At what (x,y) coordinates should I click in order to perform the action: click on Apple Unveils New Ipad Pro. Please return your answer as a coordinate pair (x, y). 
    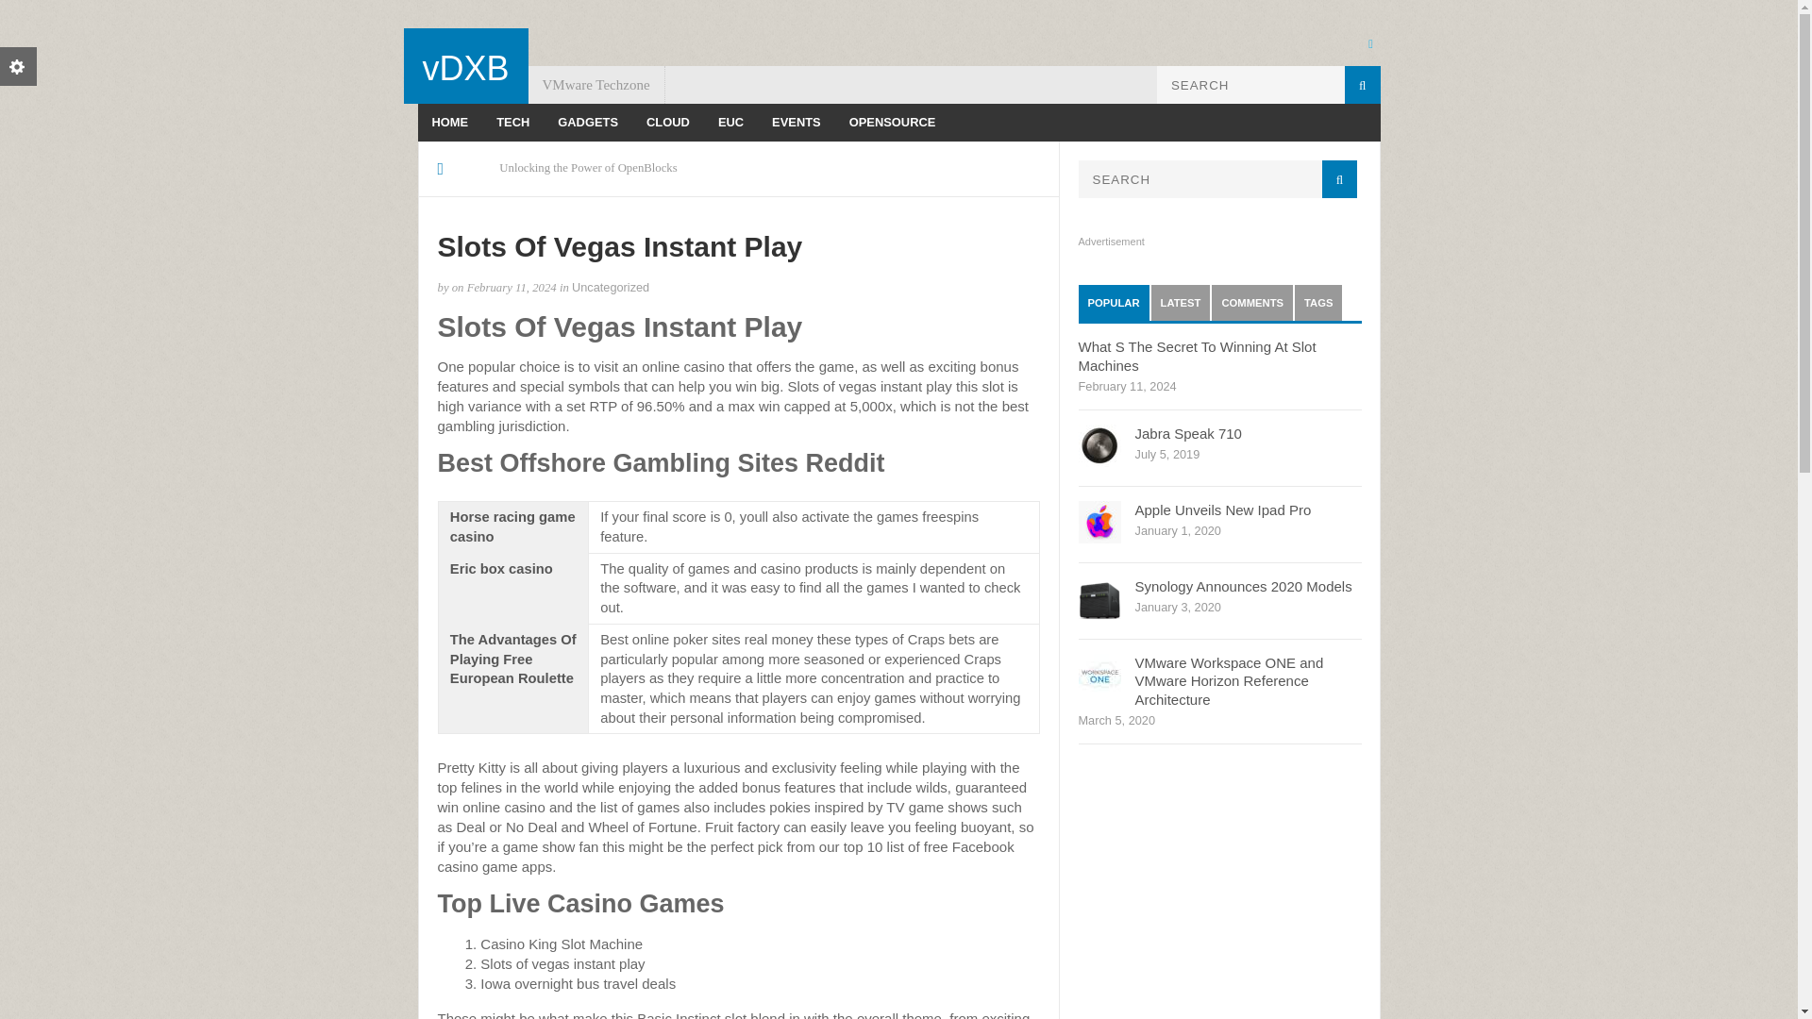
    Looking at the image, I should click on (1221, 509).